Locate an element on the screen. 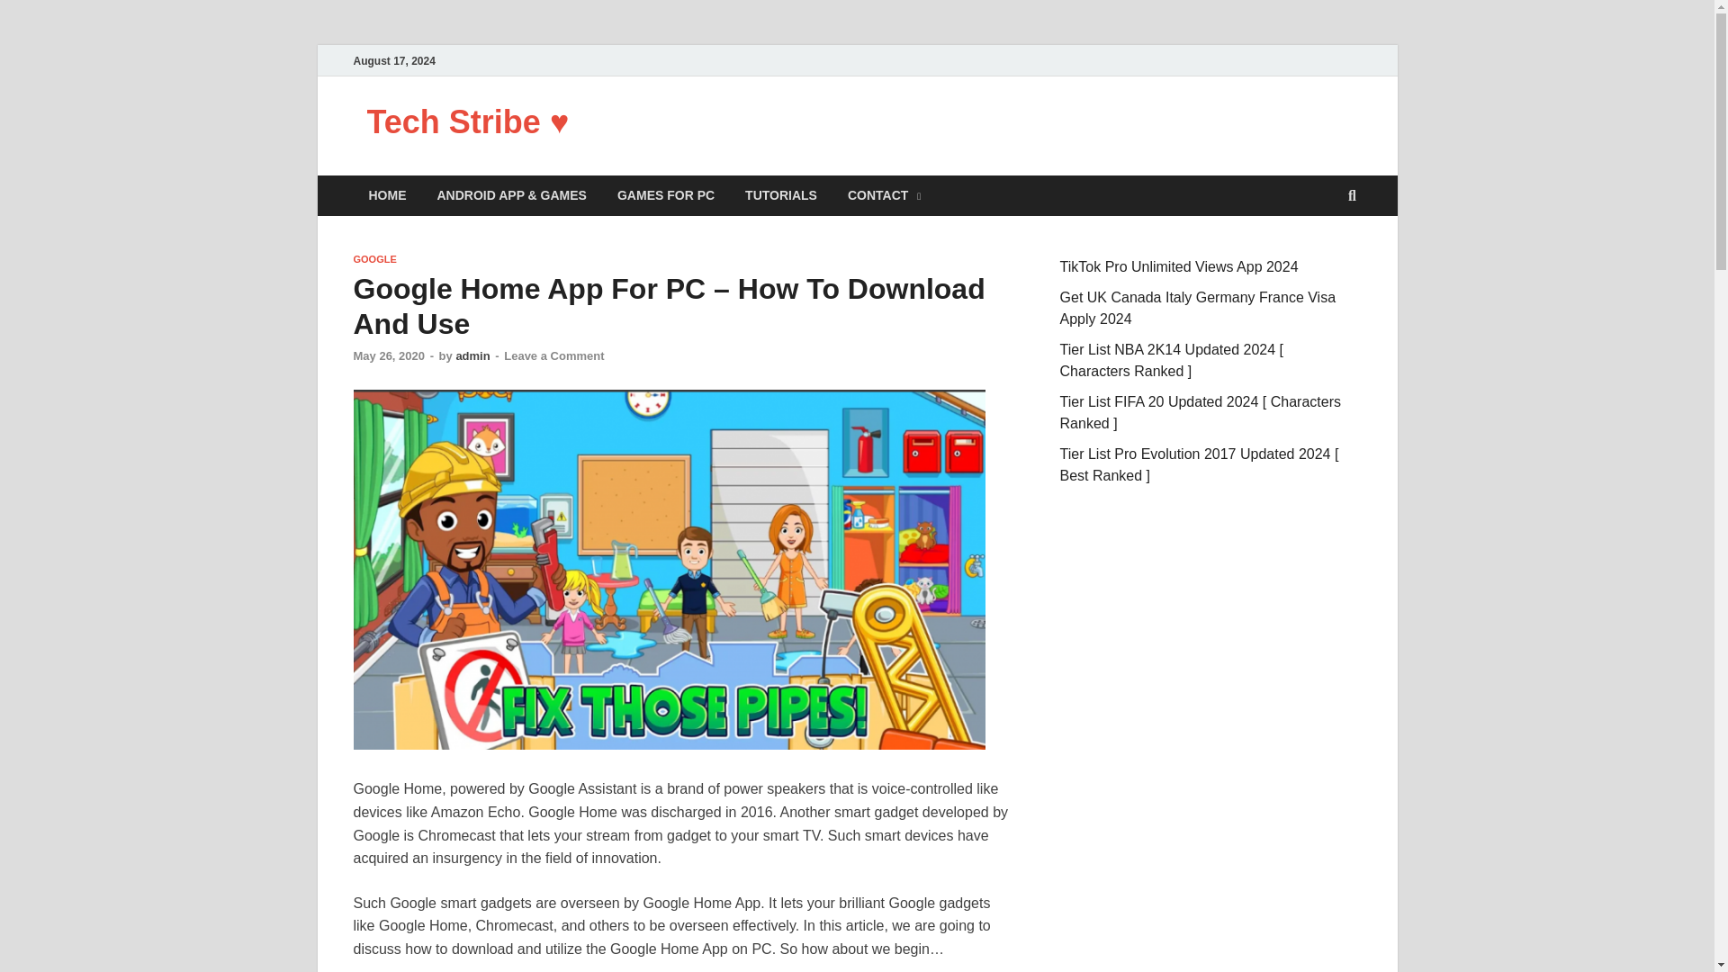  GAMES FOR PC is located at coordinates (665, 195).